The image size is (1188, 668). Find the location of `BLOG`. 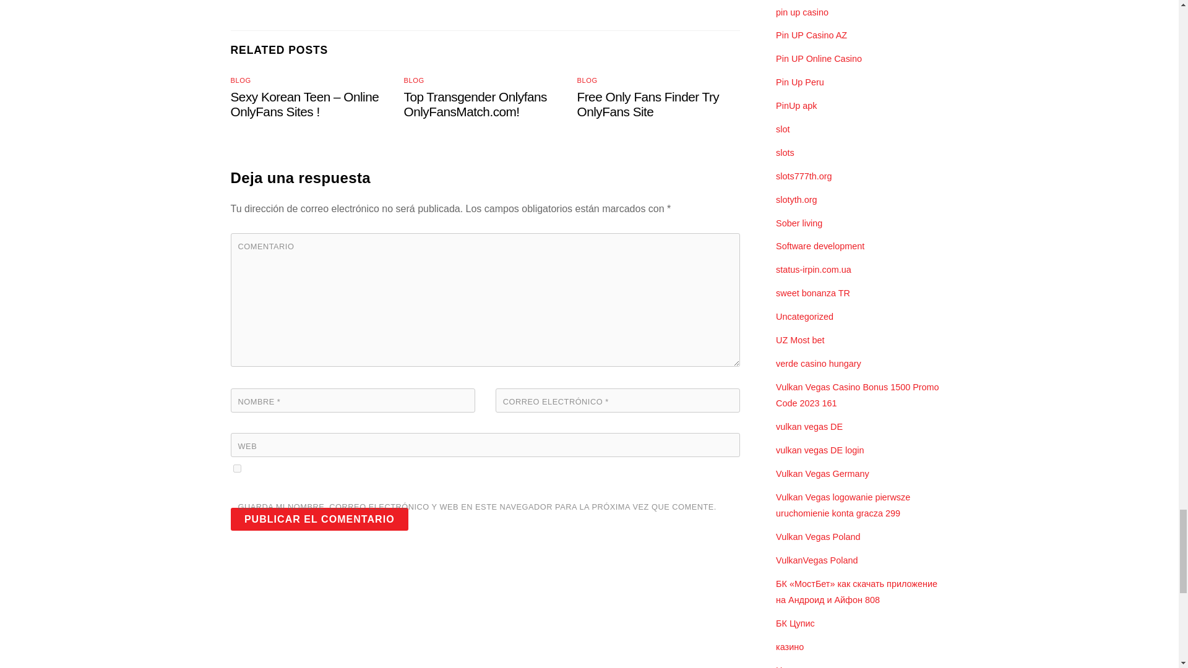

BLOG is located at coordinates (587, 80).